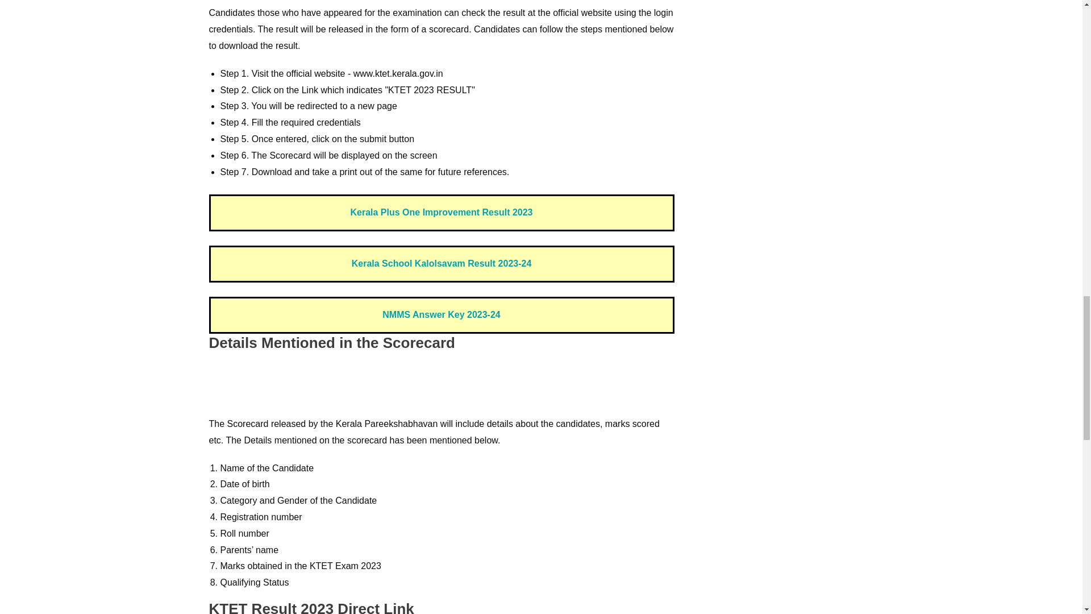 Image resolution: width=1091 pixels, height=614 pixels. I want to click on Kerala Plus One Improvement Result 2023, so click(441, 213).